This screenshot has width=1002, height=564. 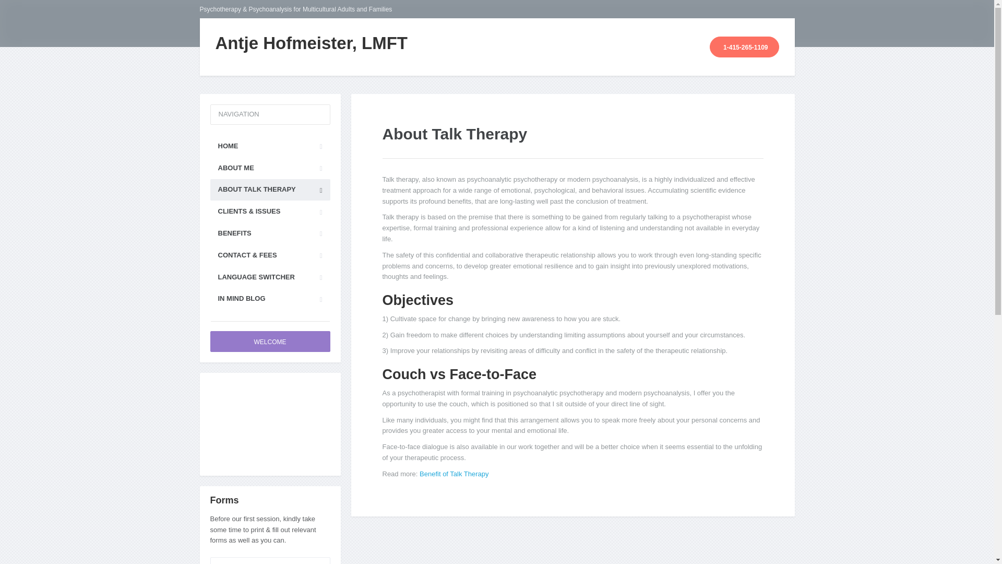 I want to click on ABOUT TALK THERAPY, so click(x=269, y=190).